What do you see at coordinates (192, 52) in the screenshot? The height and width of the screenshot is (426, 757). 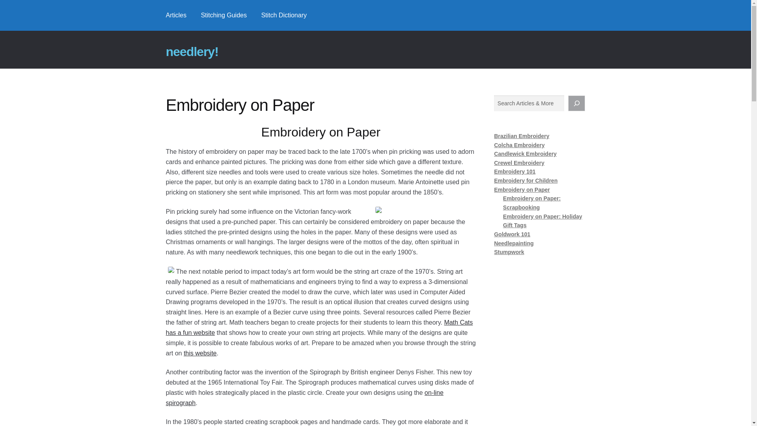 I see `needlery!` at bounding box center [192, 52].